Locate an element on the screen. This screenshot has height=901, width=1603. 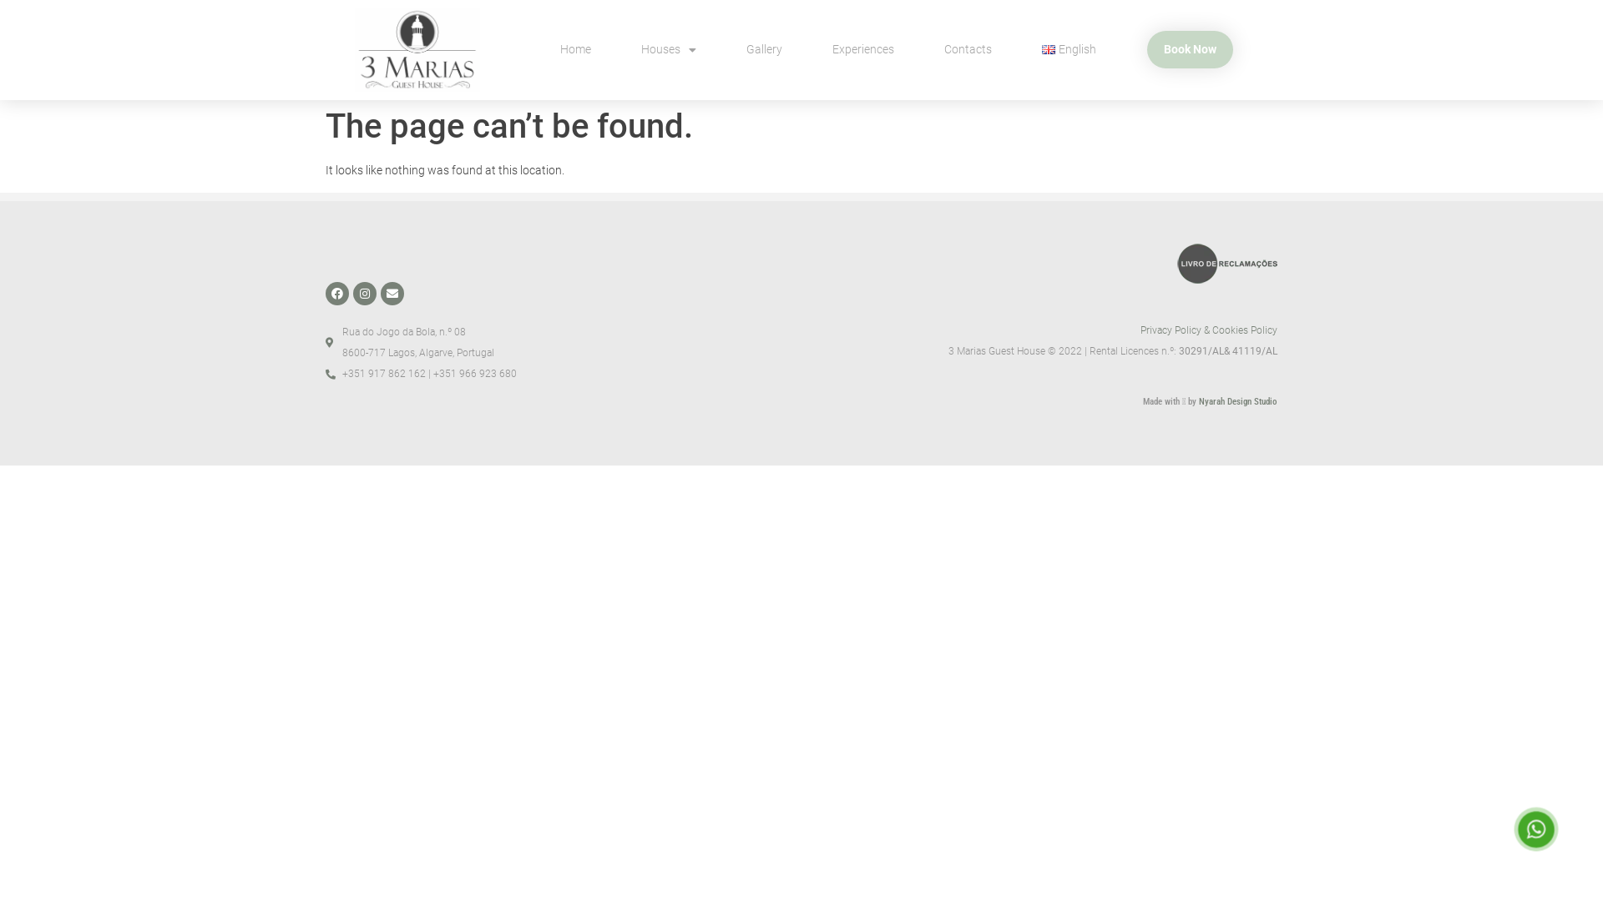
Book Now is located at coordinates (1191, 50).